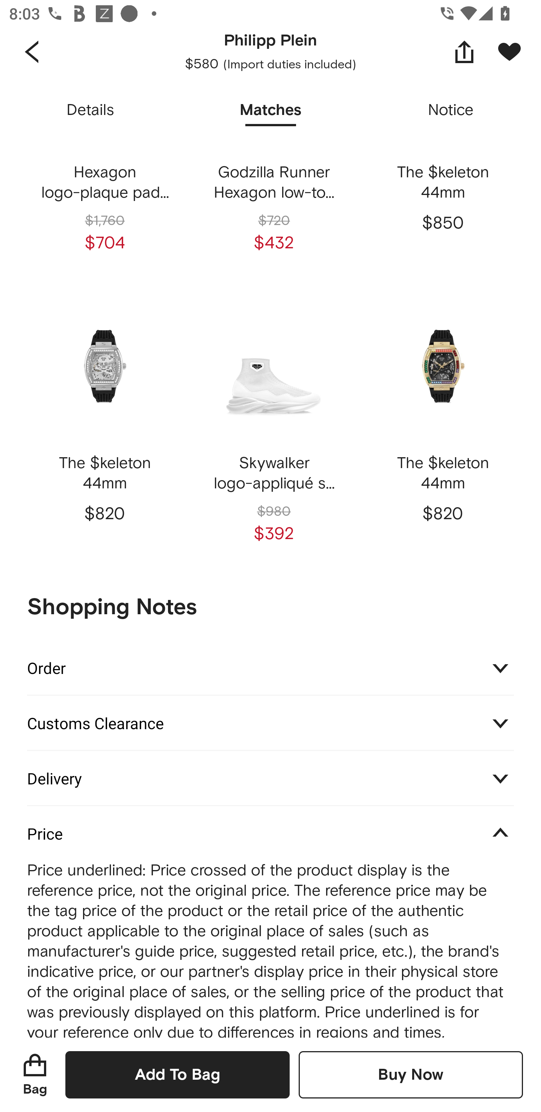 The image size is (541, 1112). Describe the element at coordinates (270, 723) in the screenshot. I see `Customs Clearance` at that location.